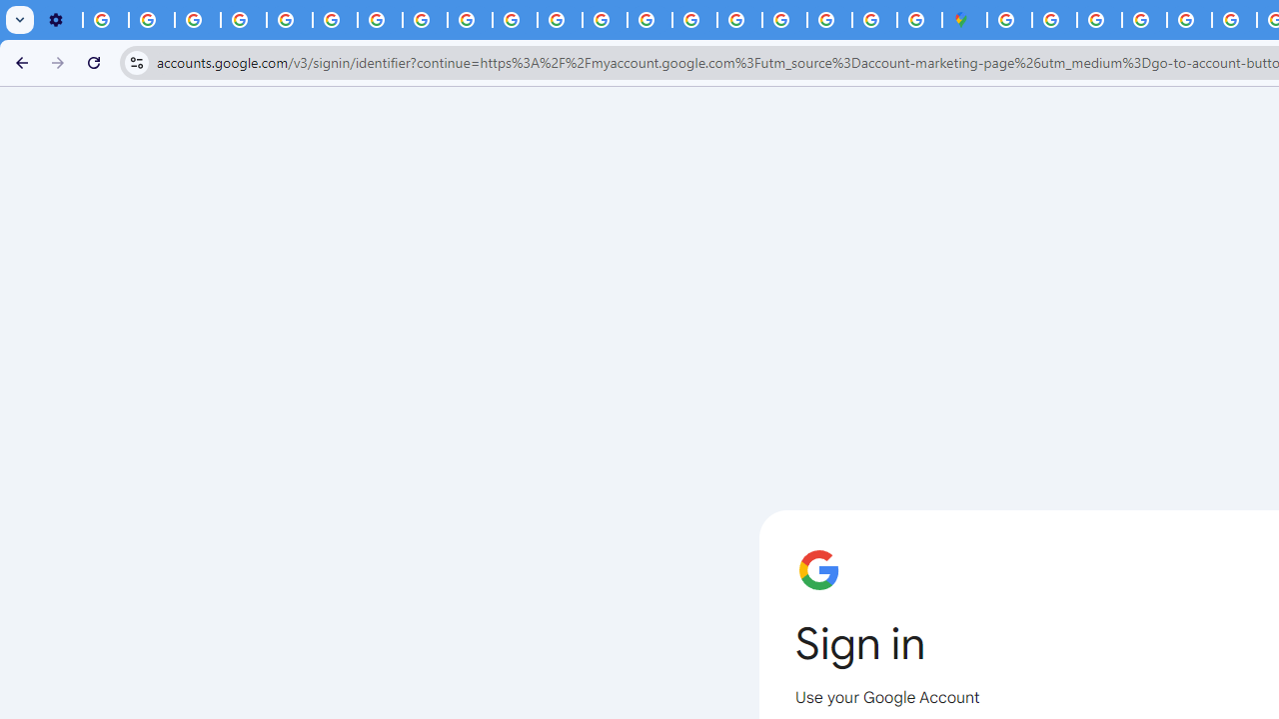  Describe the element at coordinates (336, 20) in the screenshot. I see `YouTube` at that location.